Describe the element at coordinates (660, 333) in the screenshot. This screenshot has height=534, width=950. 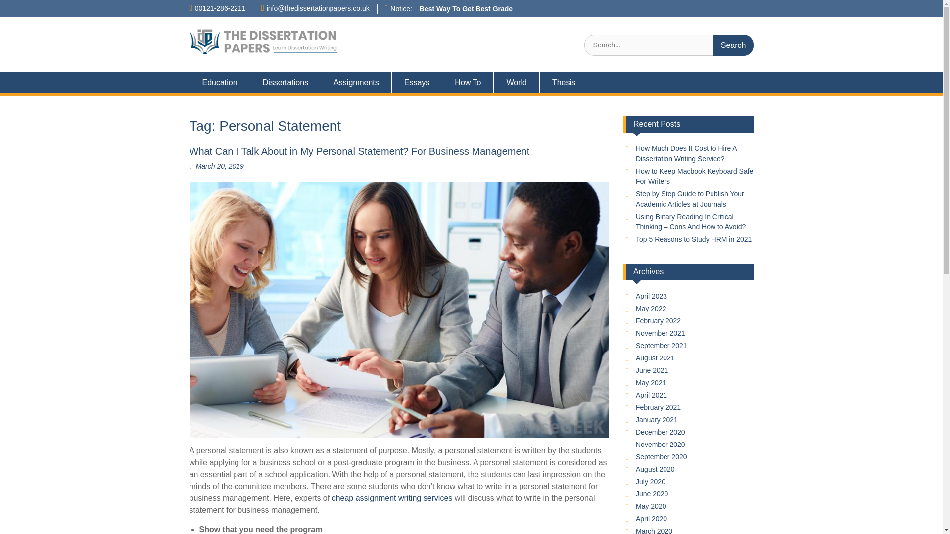
I see `November 2021` at that location.